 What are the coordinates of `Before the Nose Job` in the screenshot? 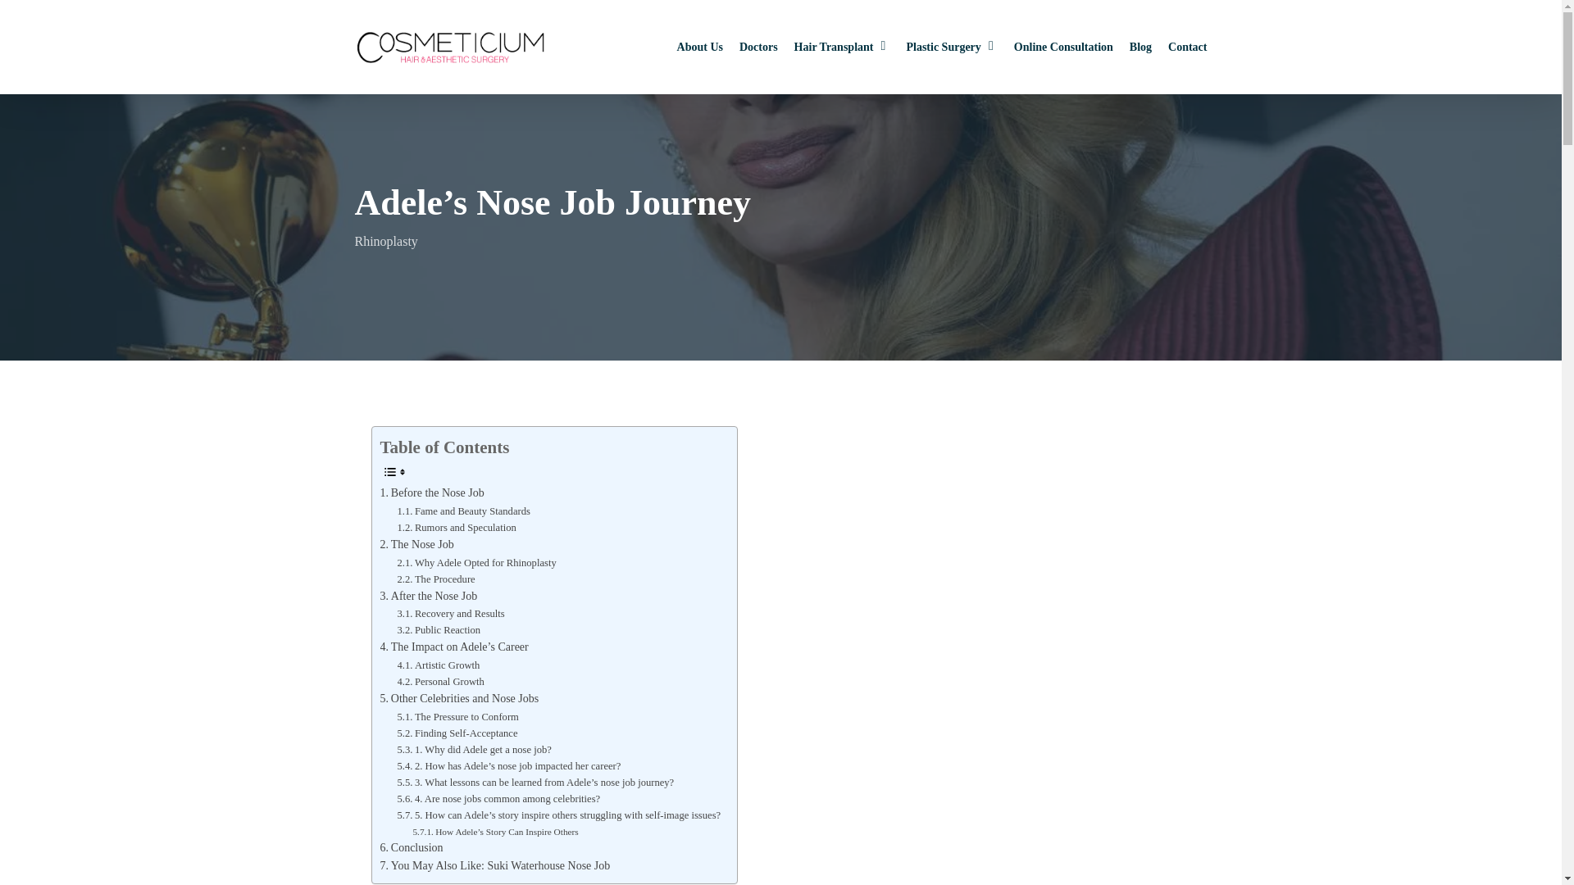 It's located at (433, 493).